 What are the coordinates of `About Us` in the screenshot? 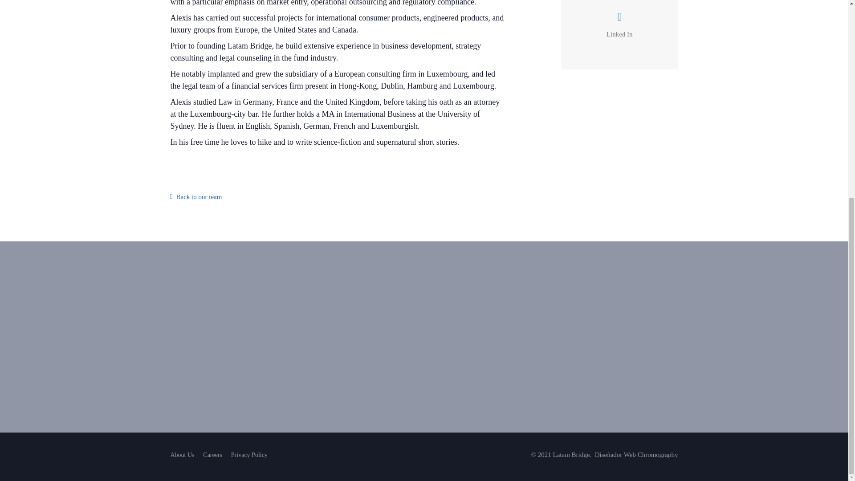 It's located at (196, 197).